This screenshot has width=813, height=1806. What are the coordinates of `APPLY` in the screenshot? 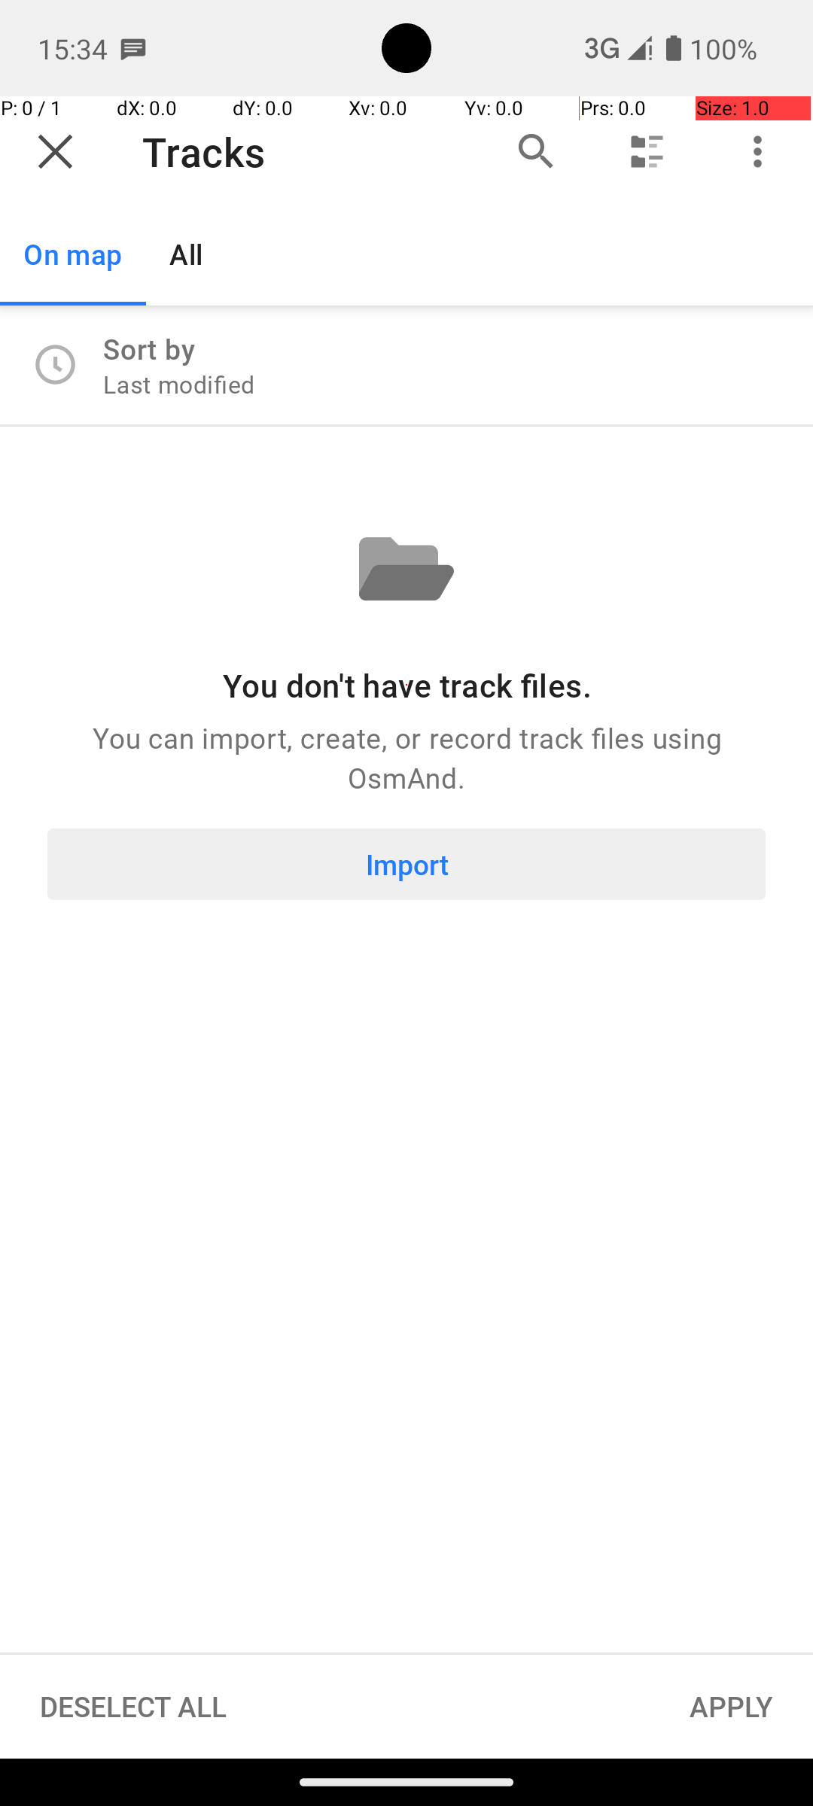 It's located at (732, 1707).